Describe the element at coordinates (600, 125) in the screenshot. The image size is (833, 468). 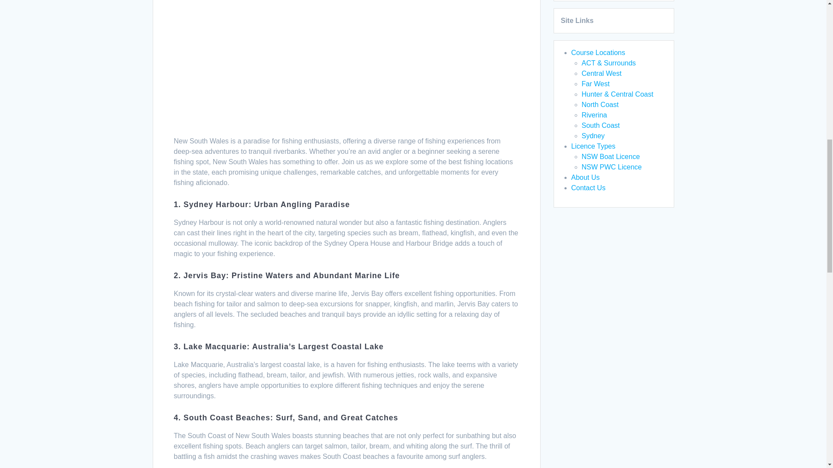
I see `South Coast` at that location.